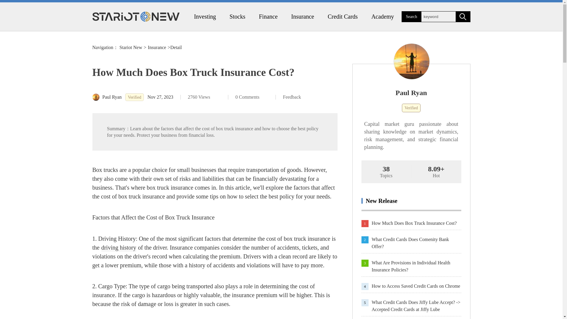 This screenshot has height=319, width=567. What do you see at coordinates (416, 243) in the screenshot?
I see `What Credit Cards Does Comenity Bank Offer?` at bounding box center [416, 243].